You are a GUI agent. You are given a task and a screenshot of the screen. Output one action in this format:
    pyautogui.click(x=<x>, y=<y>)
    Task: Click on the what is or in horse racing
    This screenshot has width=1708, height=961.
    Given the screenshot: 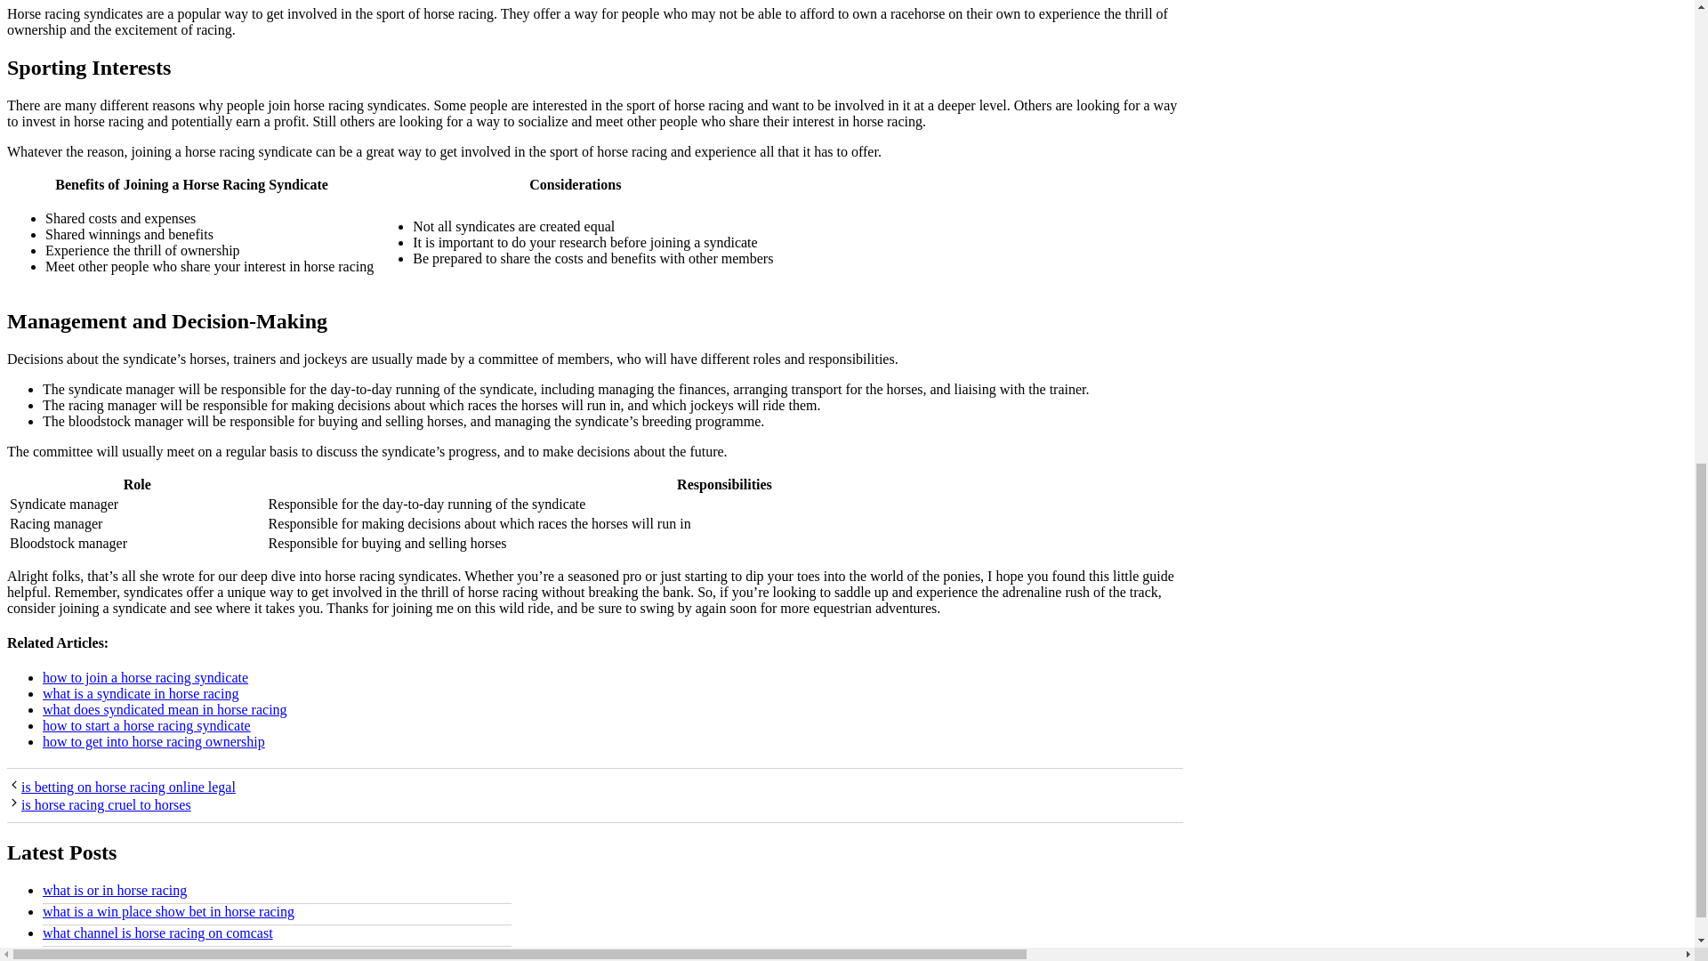 What is the action you would take?
    pyautogui.click(x=114, y=890)
    